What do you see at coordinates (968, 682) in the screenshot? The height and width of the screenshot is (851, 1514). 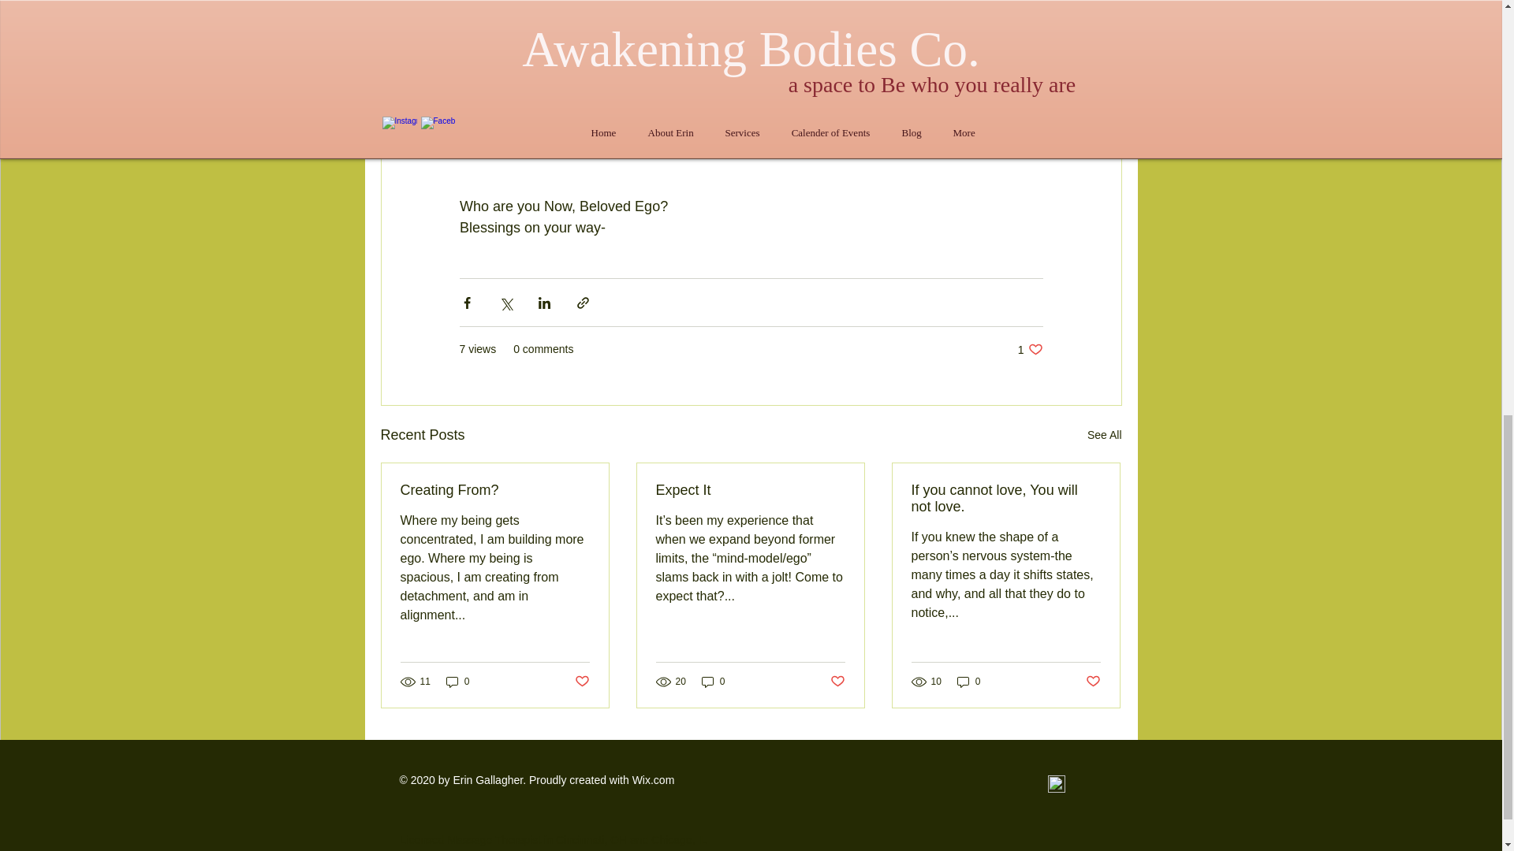 I see `0` at bounding box center [968, 682].